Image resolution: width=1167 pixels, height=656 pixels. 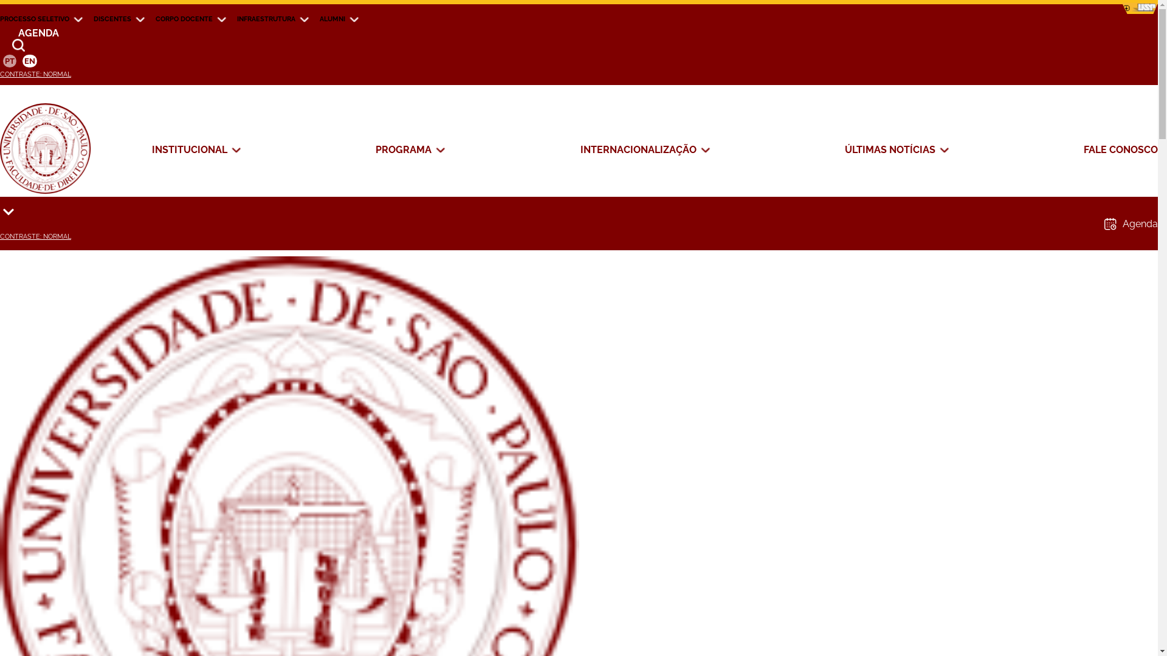 What do you see at coordinates (35, 74) in the screenshot?
I see `CONTRASTE: NORMAL` at bounding box center [35, 74].